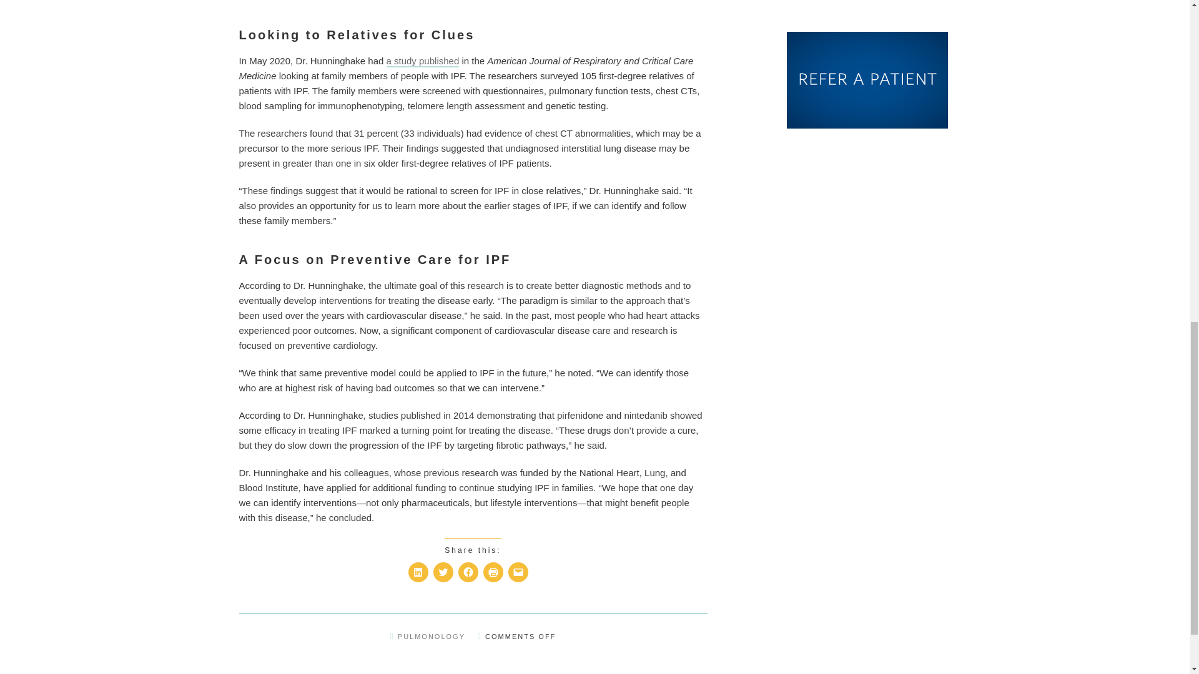 The image size is (1199, 674). I want to click on Click to print, so click(493, 572).